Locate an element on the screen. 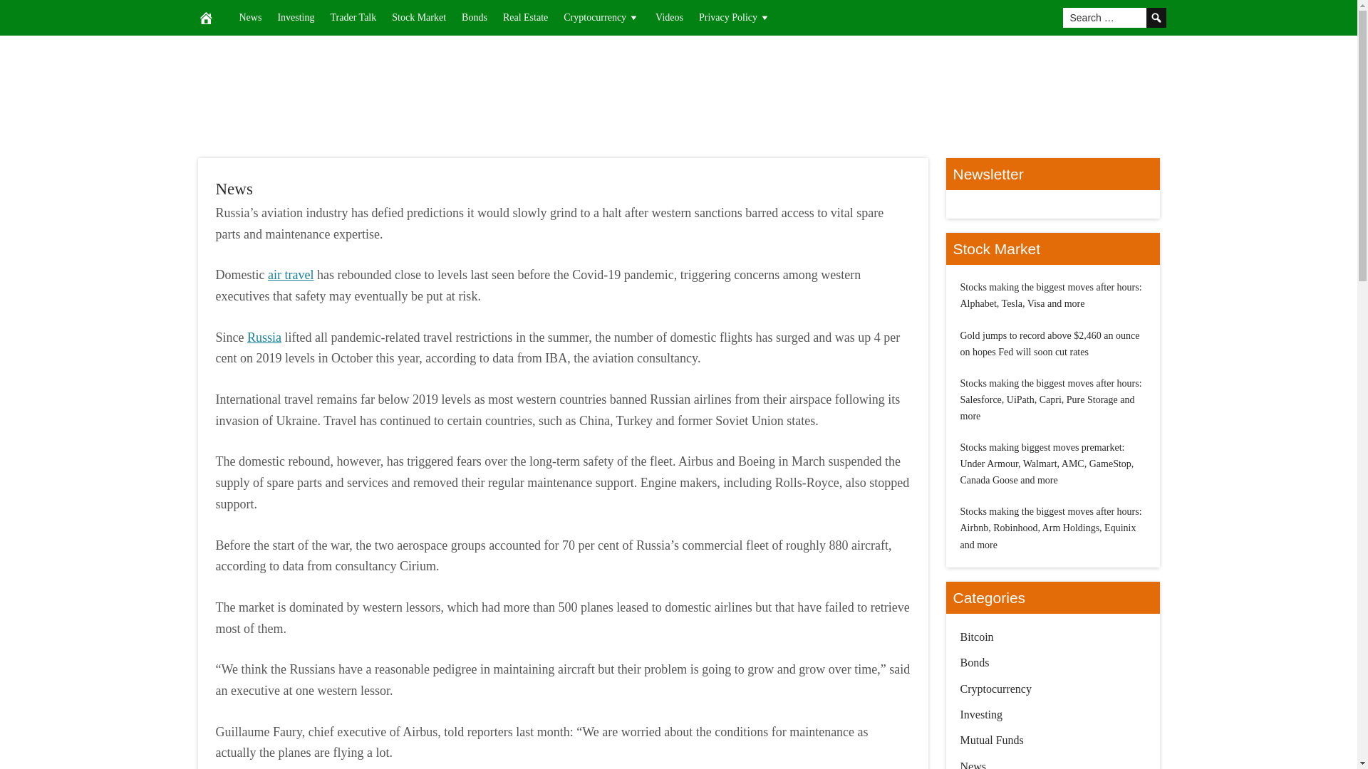 The height and width of the screenshot is (769, 1368). Bonds is located at coordinates (475, 17).